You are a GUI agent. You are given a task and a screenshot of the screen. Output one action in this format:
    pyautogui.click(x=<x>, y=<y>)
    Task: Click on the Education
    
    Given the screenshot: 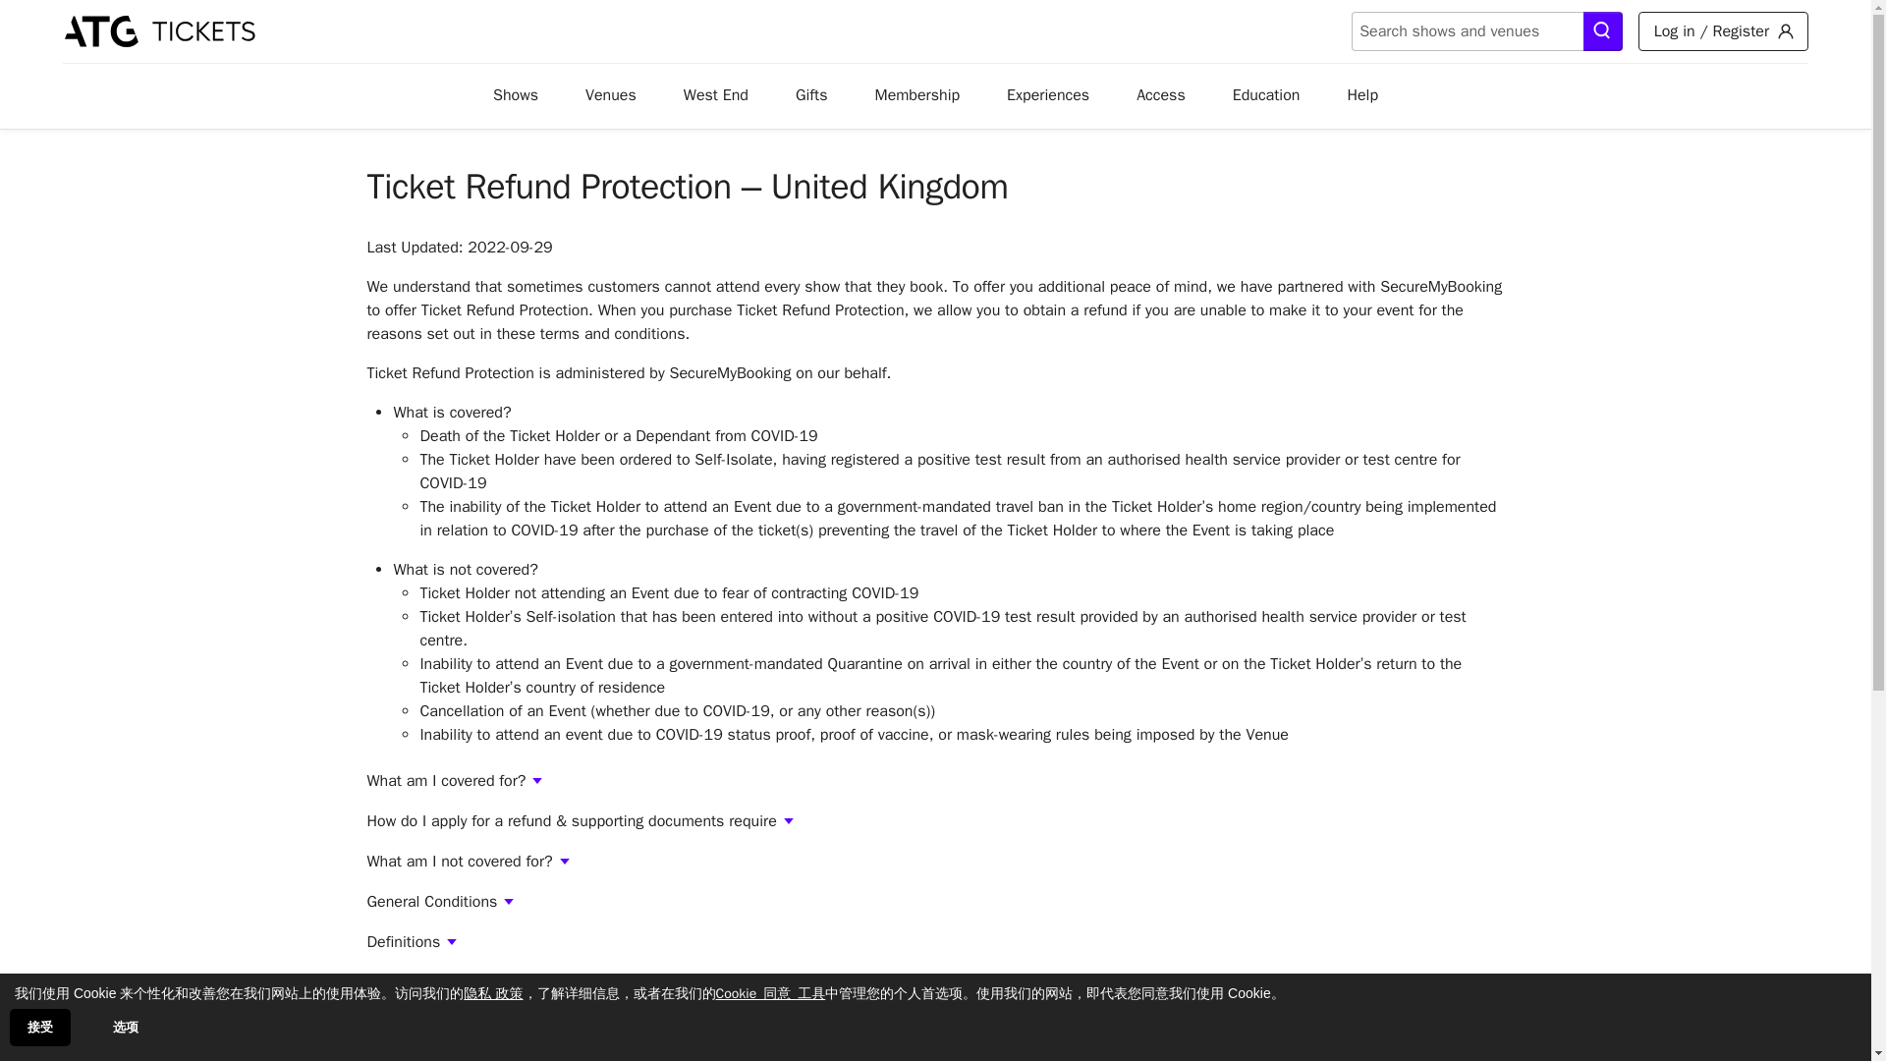 What is the action you would take?
    pyautogui.click(x=1266, y=96)
    